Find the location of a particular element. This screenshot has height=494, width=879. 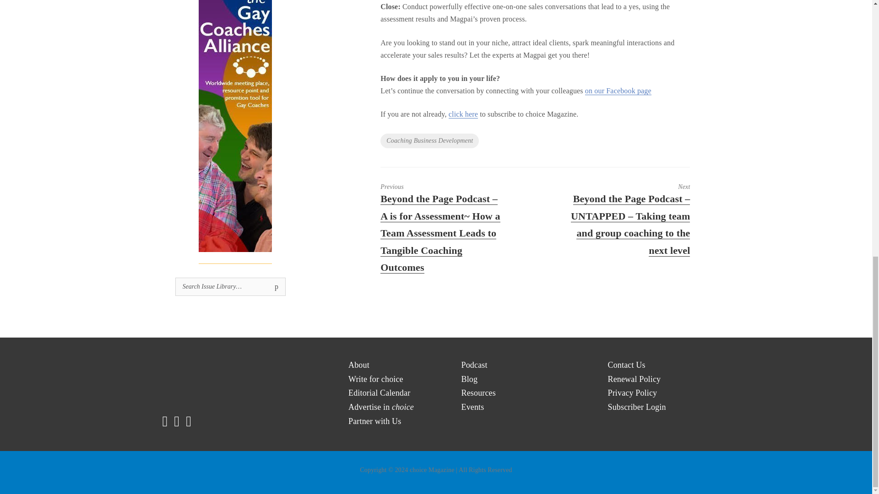

Blog is located at coordinates (470, 379).